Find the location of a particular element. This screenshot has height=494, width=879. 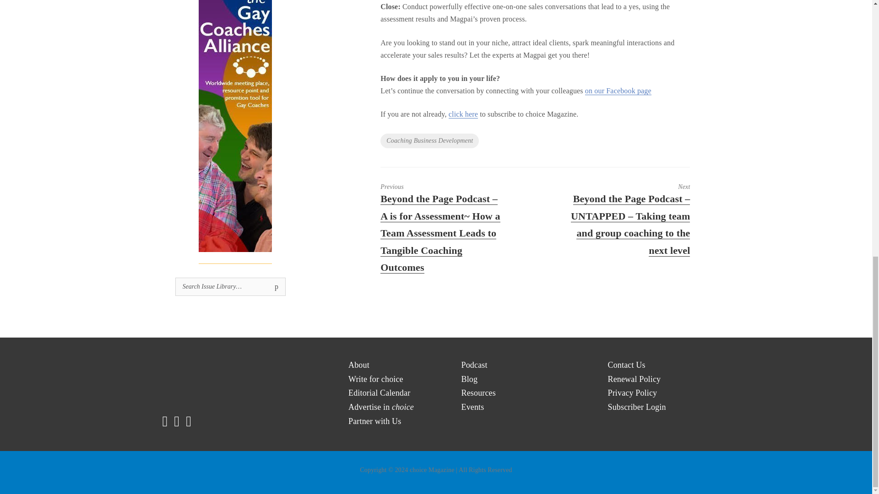

Blog is located at coordinates (470, 379).